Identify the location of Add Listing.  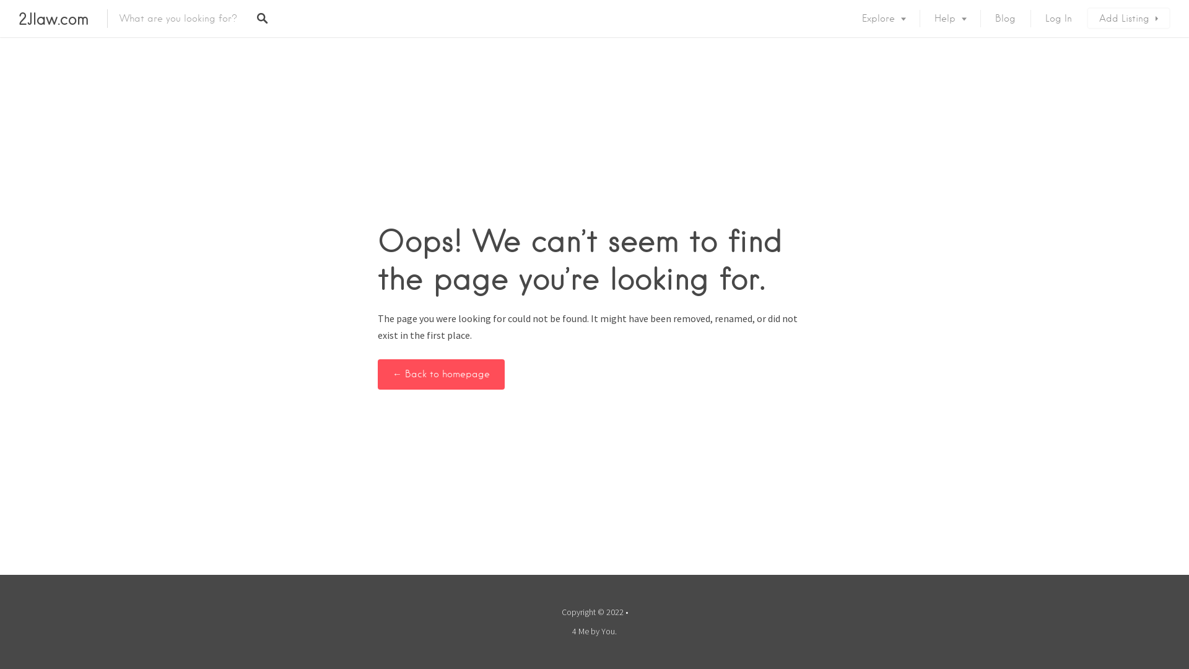
(1128, 19).